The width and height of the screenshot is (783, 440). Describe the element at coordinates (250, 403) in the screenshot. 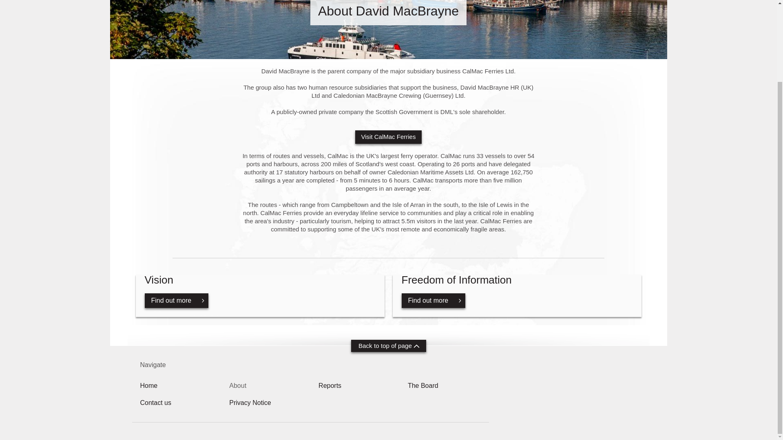

I see `Footer link to Contact us` at that location.